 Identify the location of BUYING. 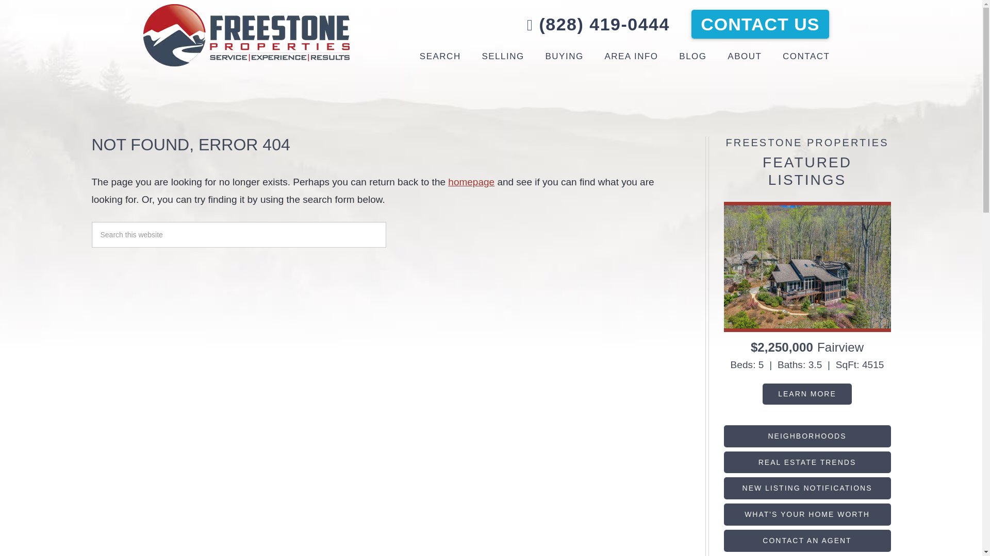
(564, 57).